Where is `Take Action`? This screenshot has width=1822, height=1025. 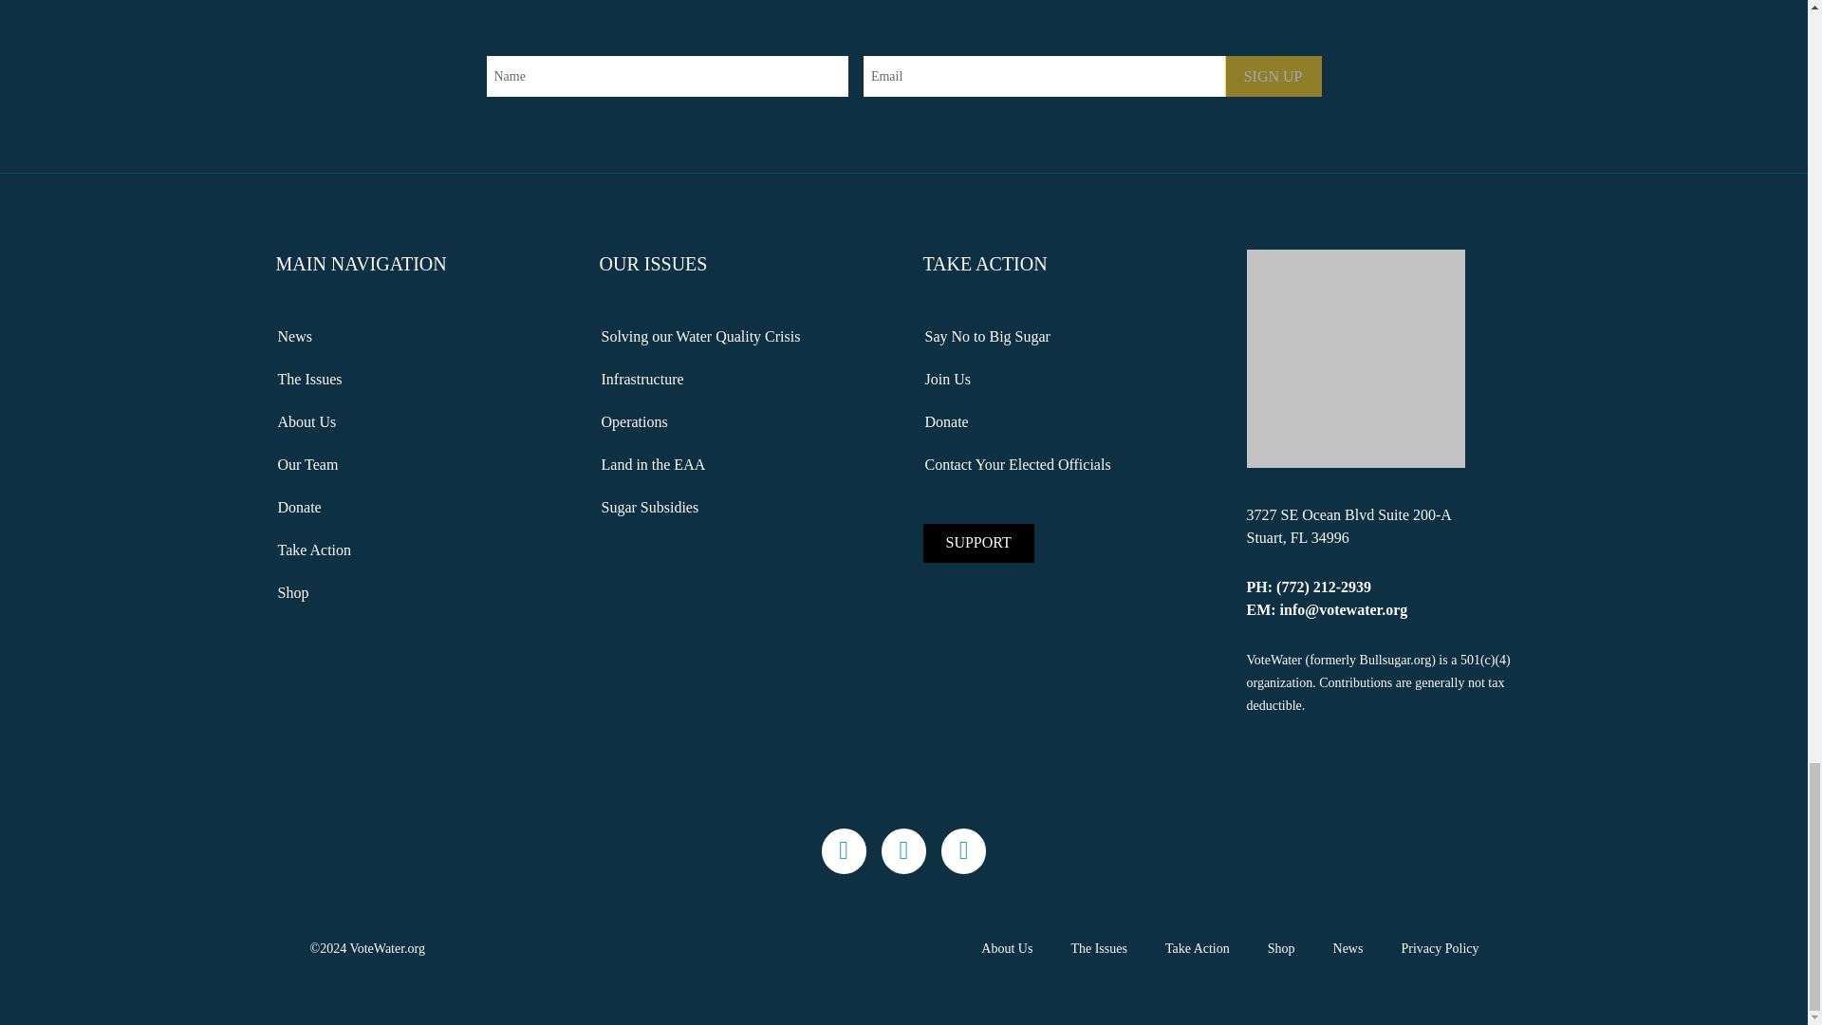
Take Action is located at coordinates (418, 550).